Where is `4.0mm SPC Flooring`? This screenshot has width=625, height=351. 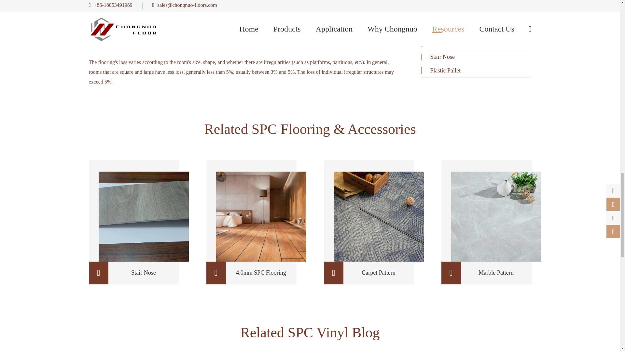
4.0mm SPC Flooring is located at coordinates (261, 216).